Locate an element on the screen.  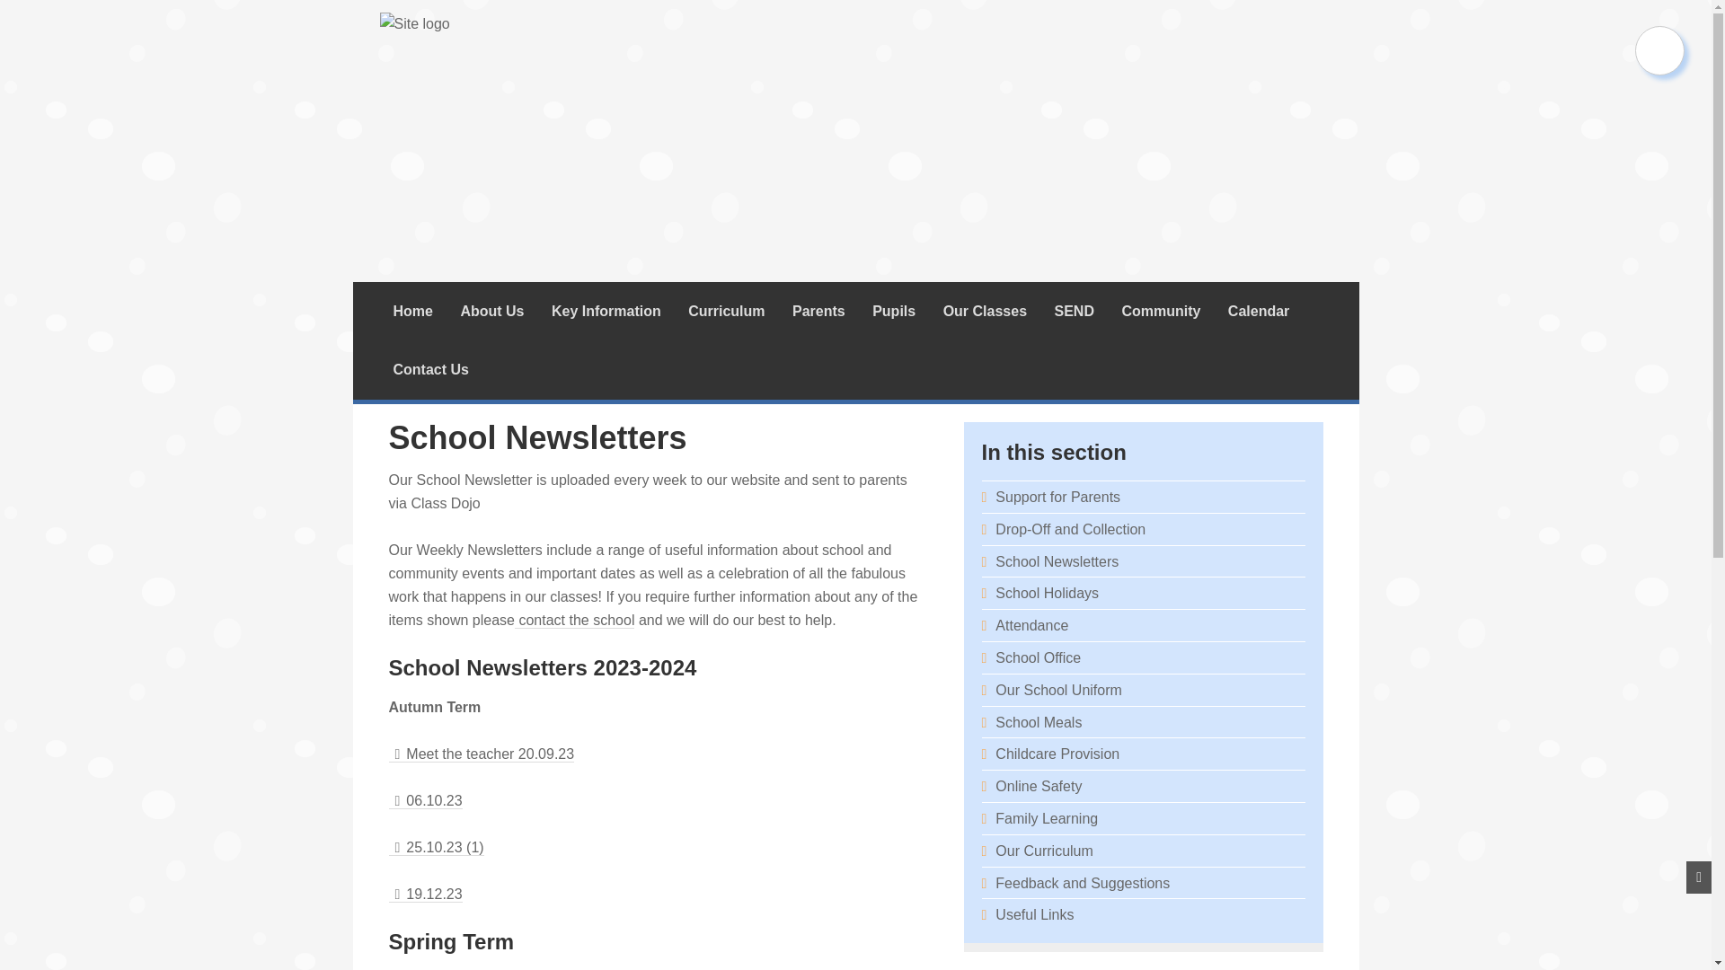
Contact Us is located at coordinates (574, 620).